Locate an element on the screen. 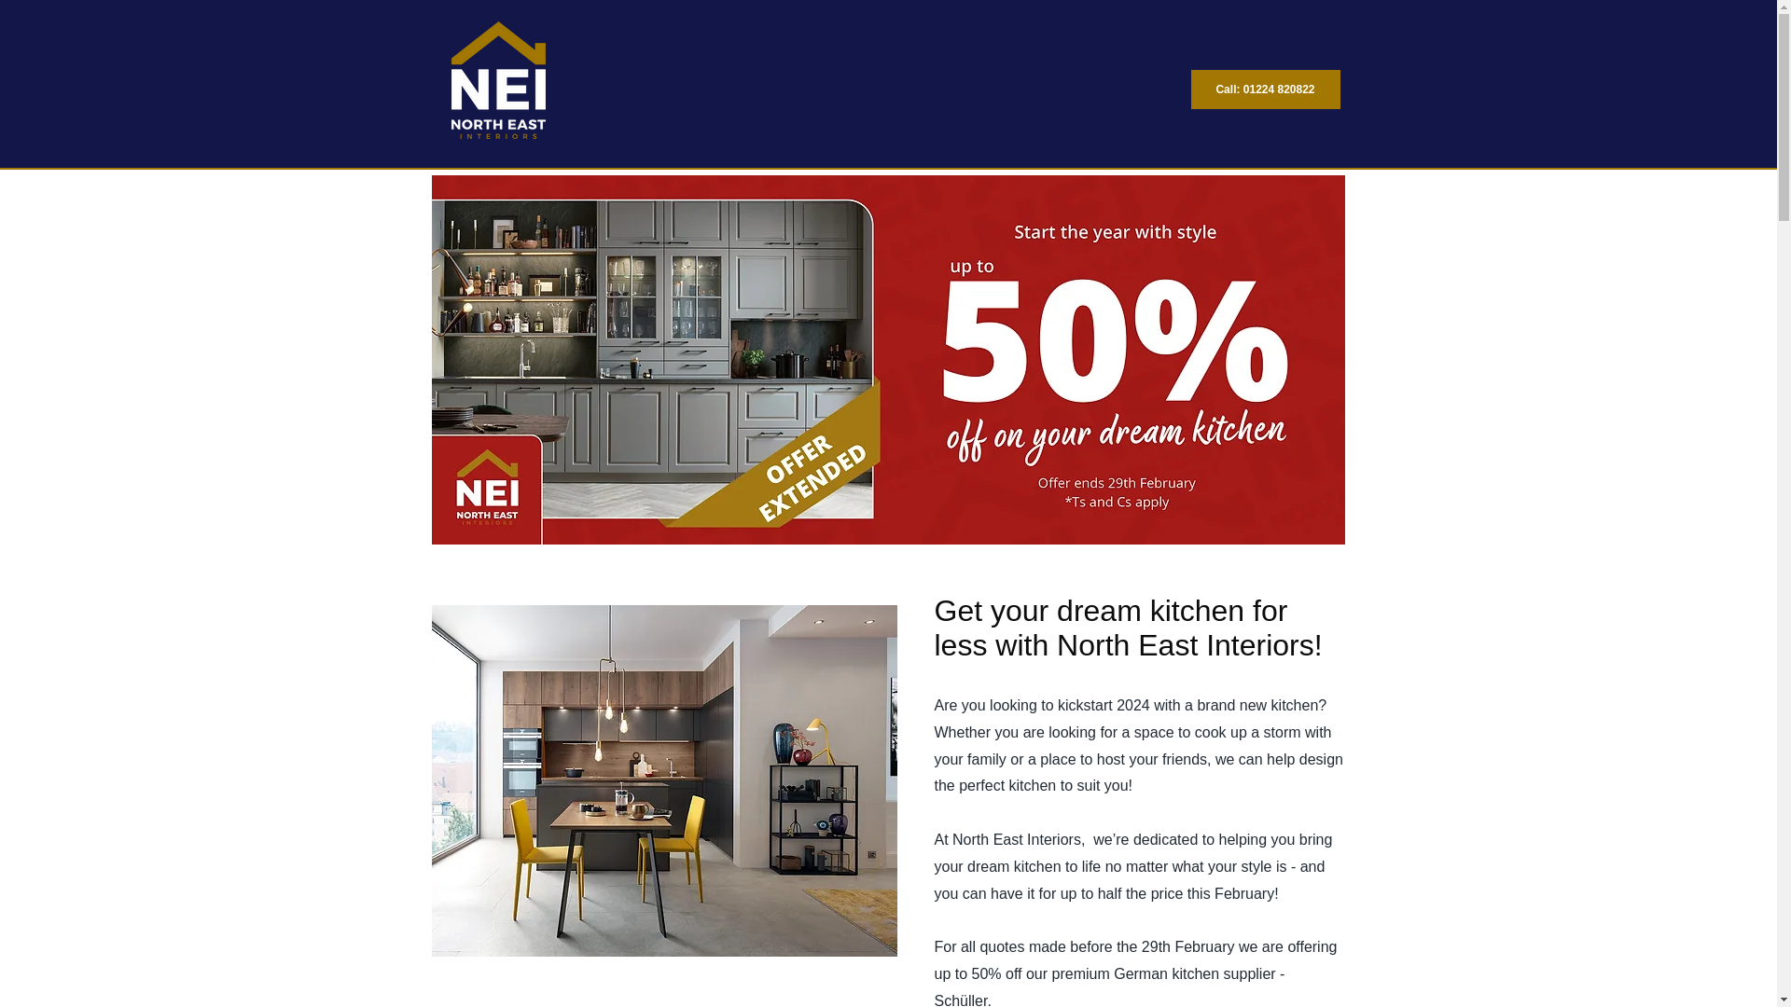  Call: 01224 820822 is located at coordinates (1265, 89).